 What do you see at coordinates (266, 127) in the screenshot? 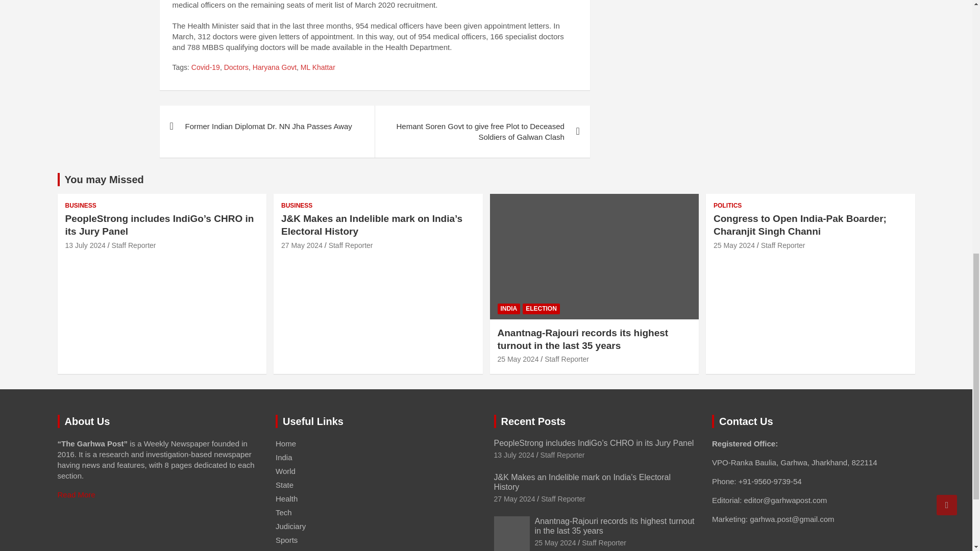
I see `Former Indian Diplomat Dr. NN Jha Passes Away` at bounding box center [266, 127].